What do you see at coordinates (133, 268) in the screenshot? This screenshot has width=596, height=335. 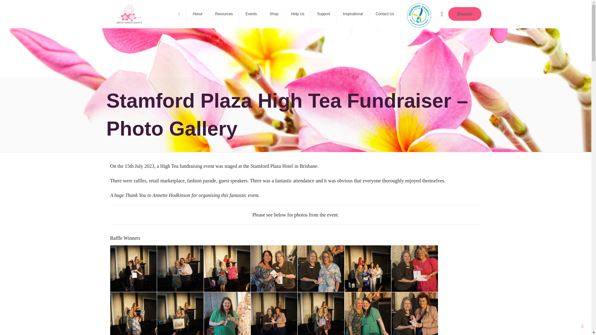 I see `85E81D8C-E0BE-491C-BA96-E4A760B45AE7` at bounding box center [133, 268].